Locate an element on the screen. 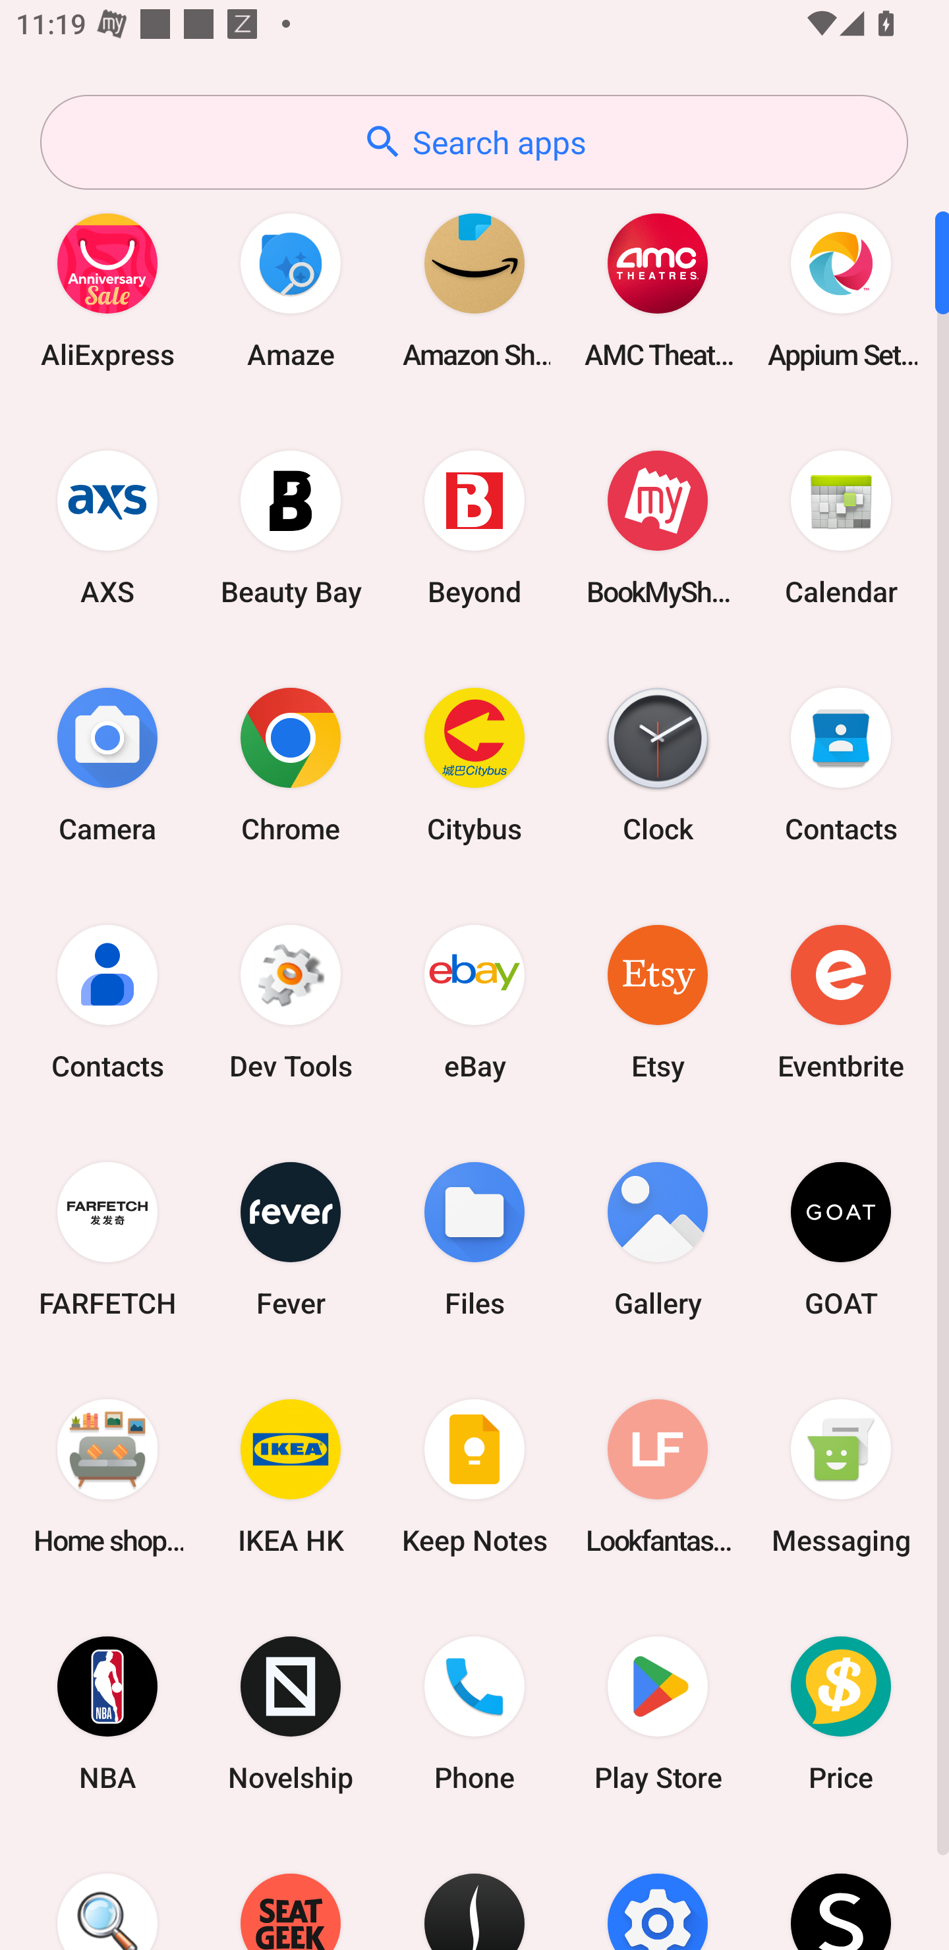    Search apps is located at coordinates (474, 142).